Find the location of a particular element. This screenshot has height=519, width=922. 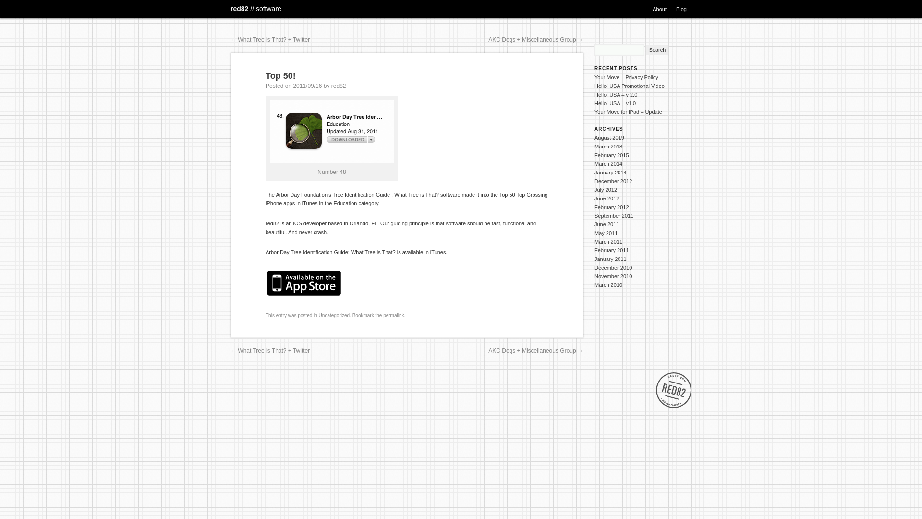

November 2010 is located at coordinates (613, 276).